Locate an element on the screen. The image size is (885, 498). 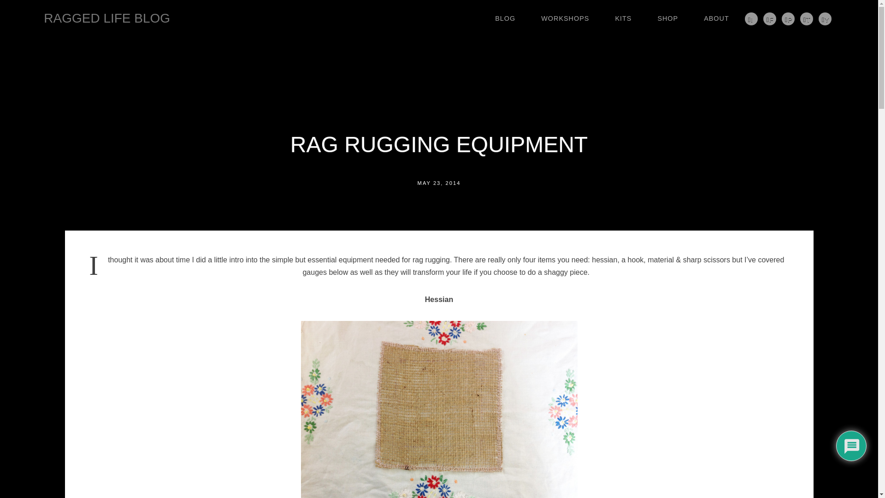
TWITTER is located at coordinates (807, 19).